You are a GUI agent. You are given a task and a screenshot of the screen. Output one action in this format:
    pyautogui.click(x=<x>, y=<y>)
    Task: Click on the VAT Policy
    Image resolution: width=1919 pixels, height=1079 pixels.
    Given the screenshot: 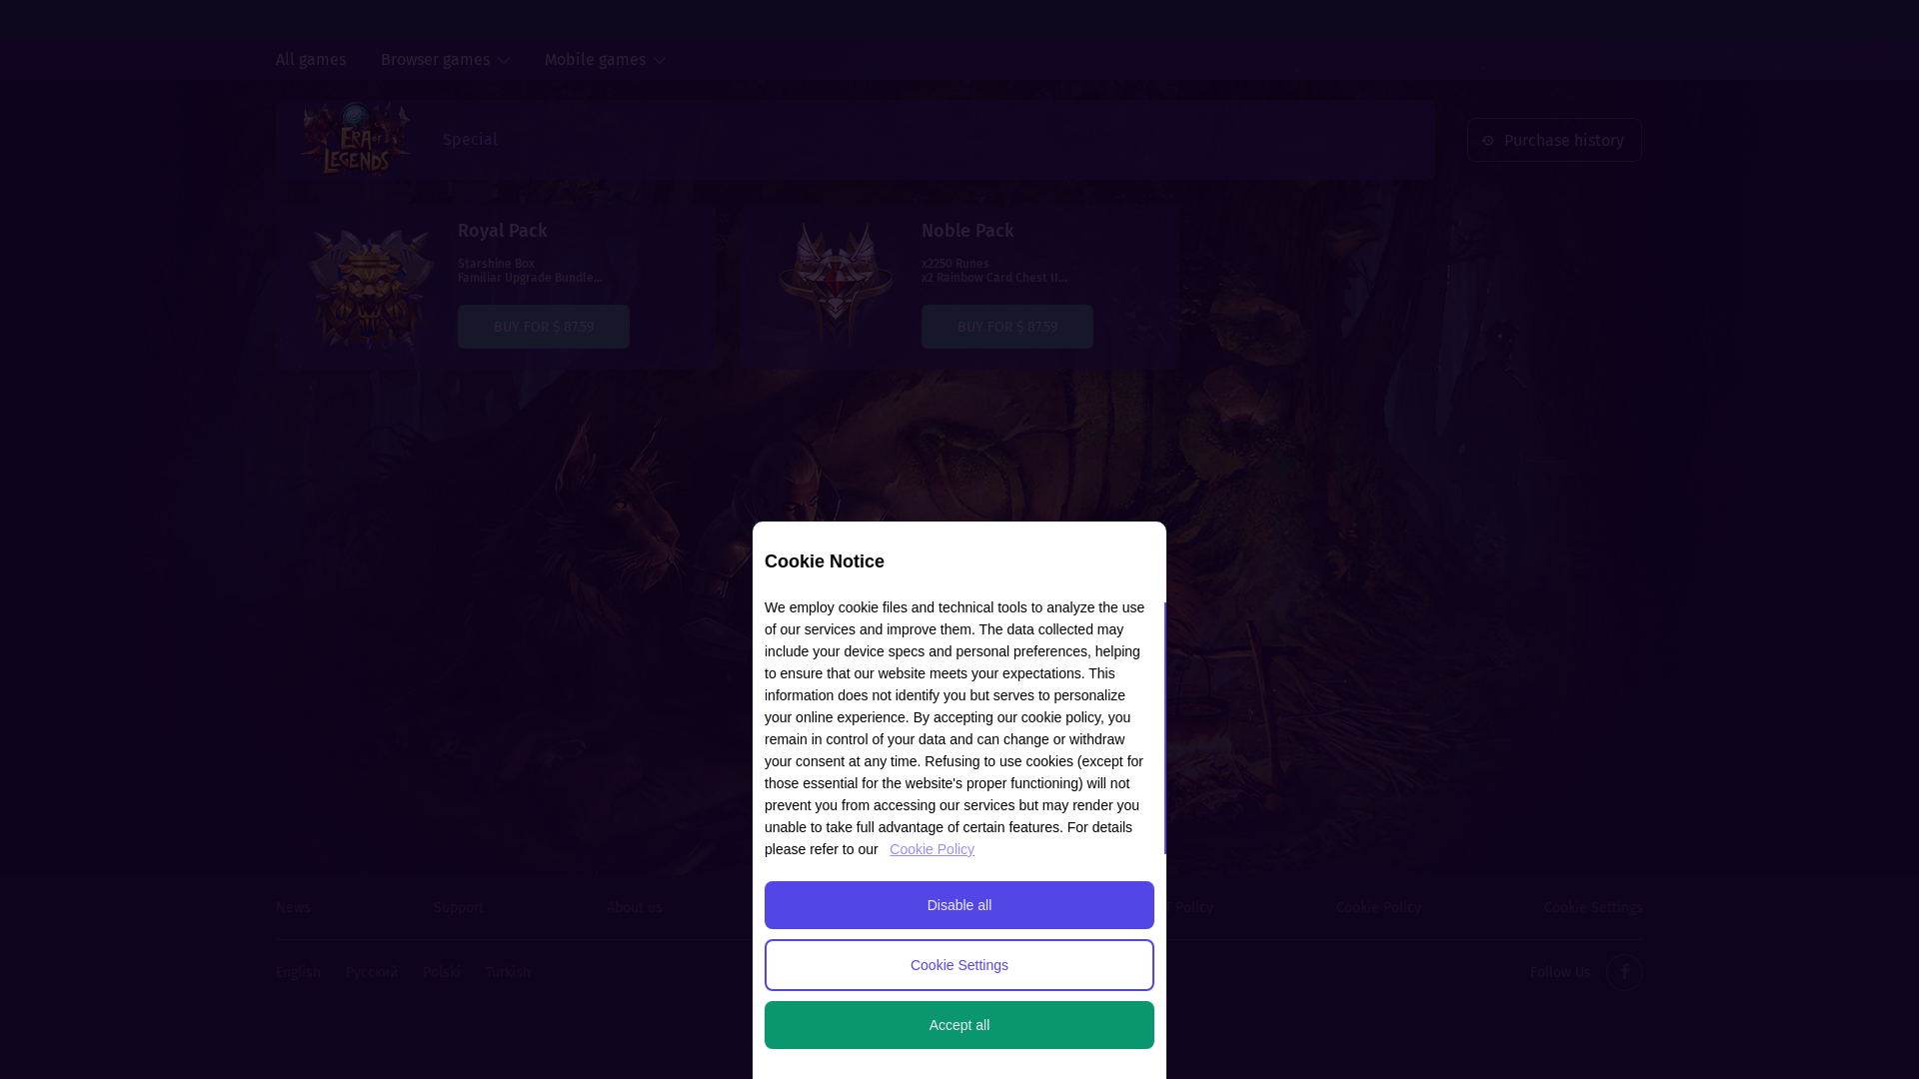 What is the action you would take?
    pyautogui.click(x=1181, y=907)
    